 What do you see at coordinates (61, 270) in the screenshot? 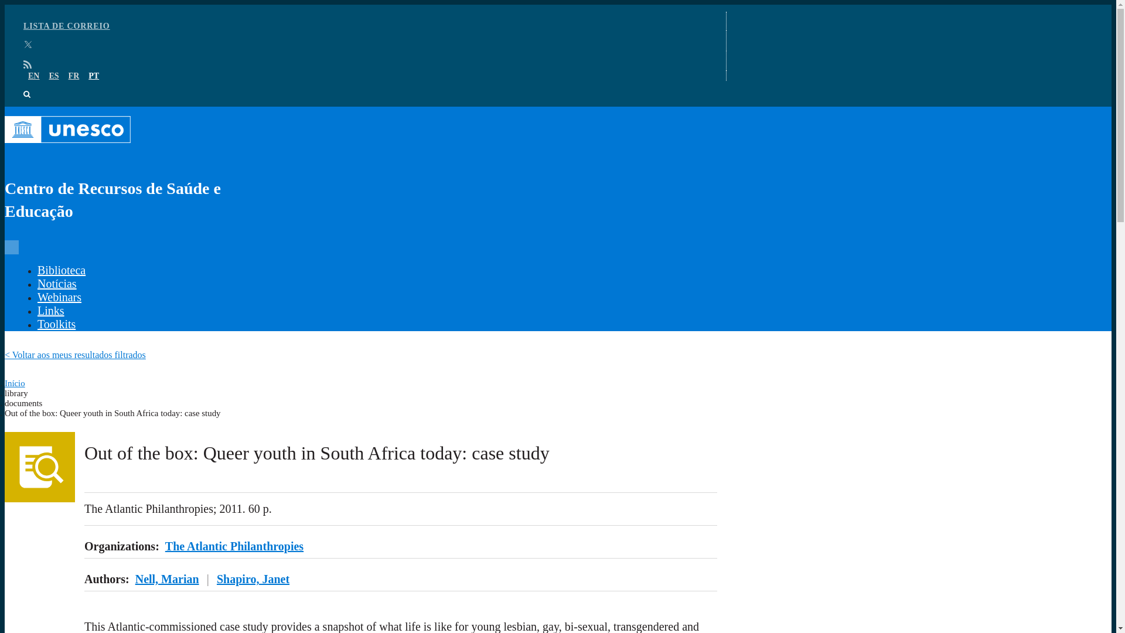
I see `Biblioteca` at bounding box center [61, 270].